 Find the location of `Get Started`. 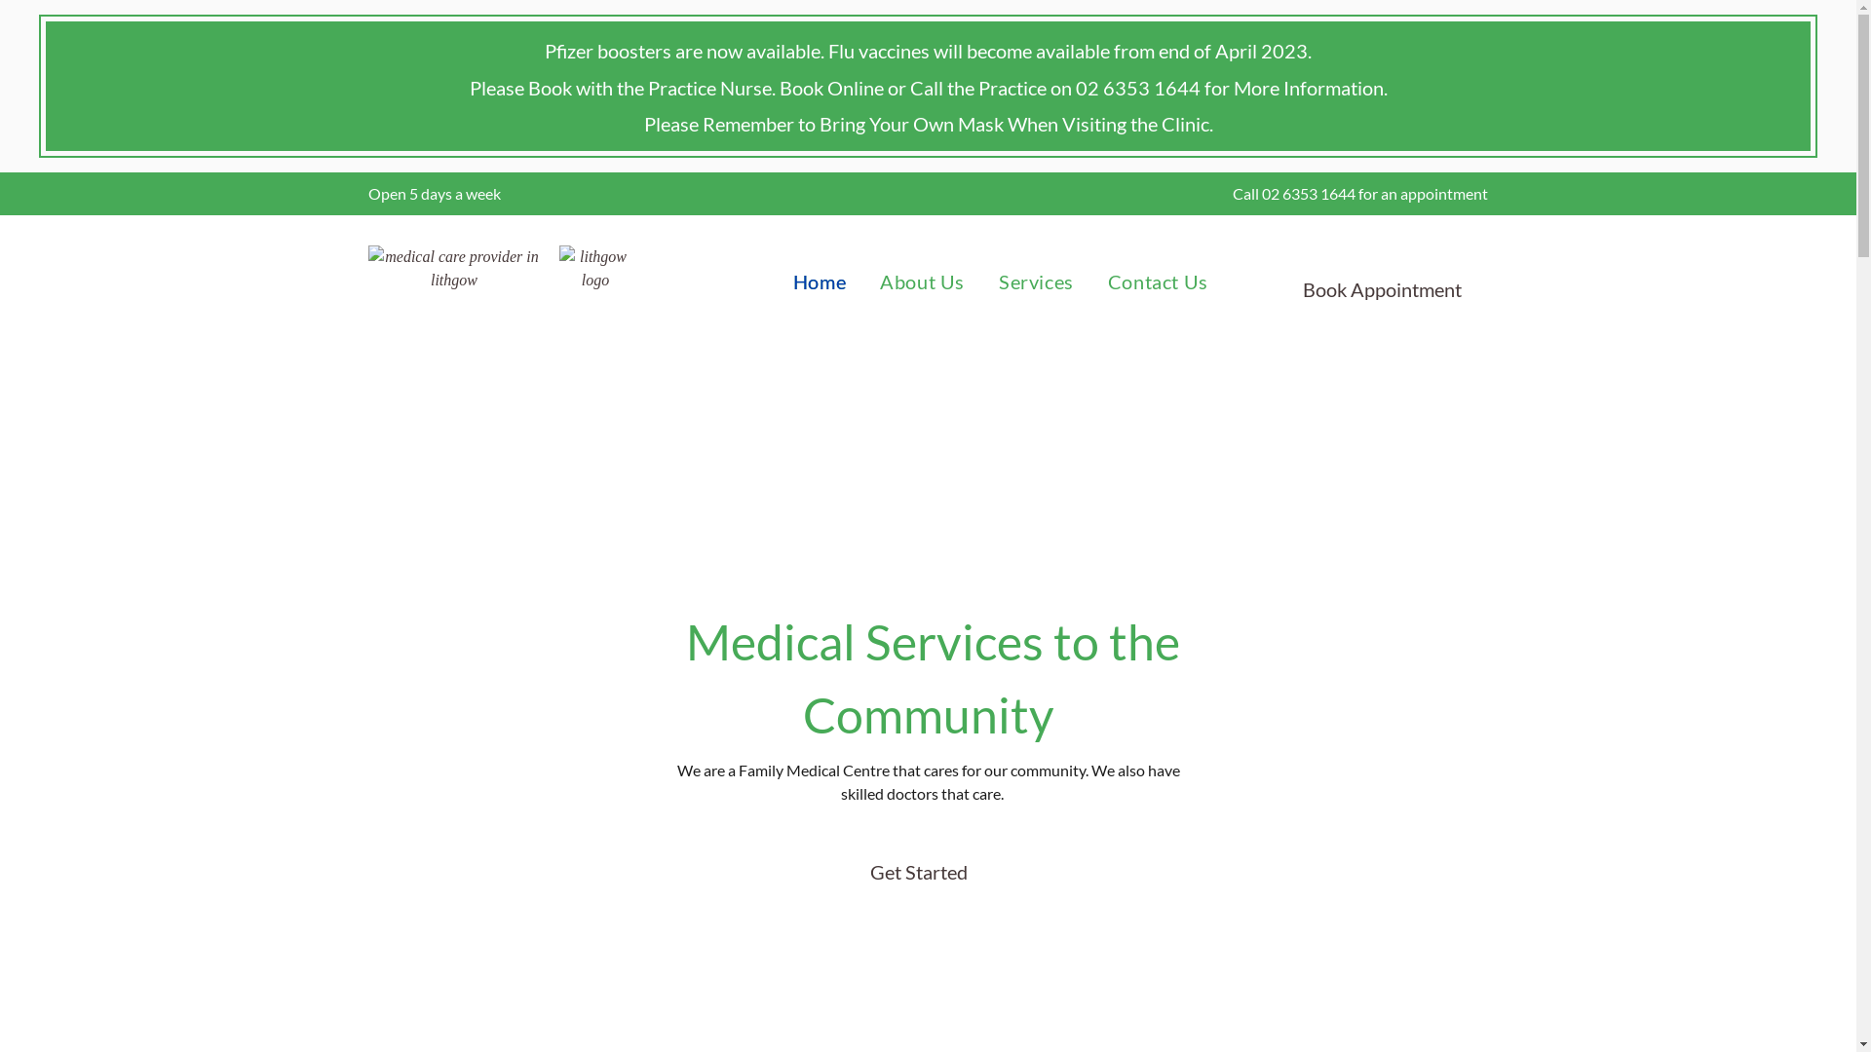

Get Started is located at coordinates (918, 875).